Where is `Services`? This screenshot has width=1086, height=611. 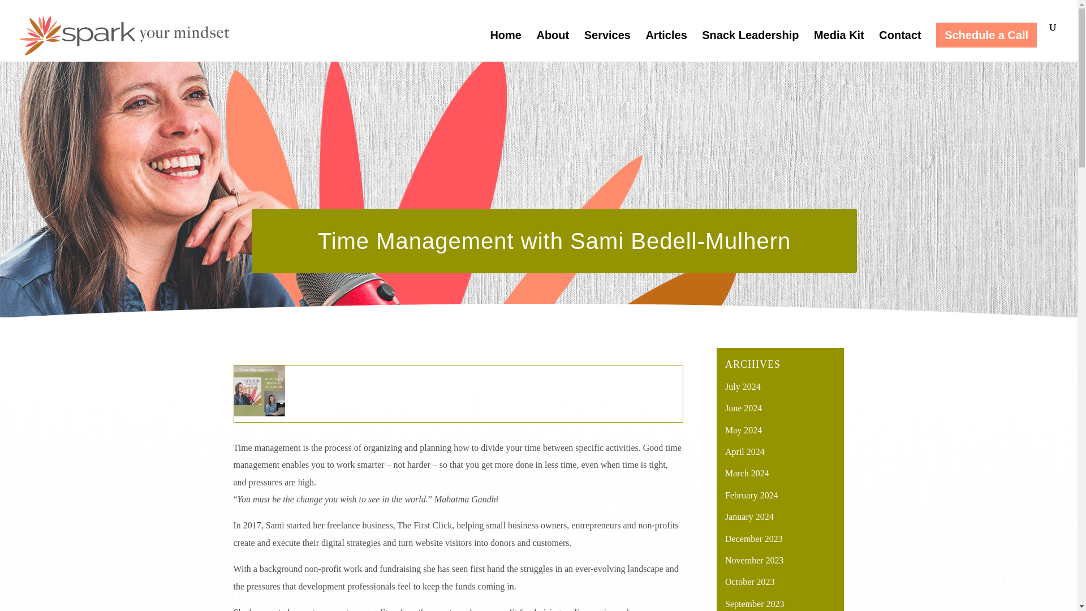
Services is located at coordinates (607, 46).